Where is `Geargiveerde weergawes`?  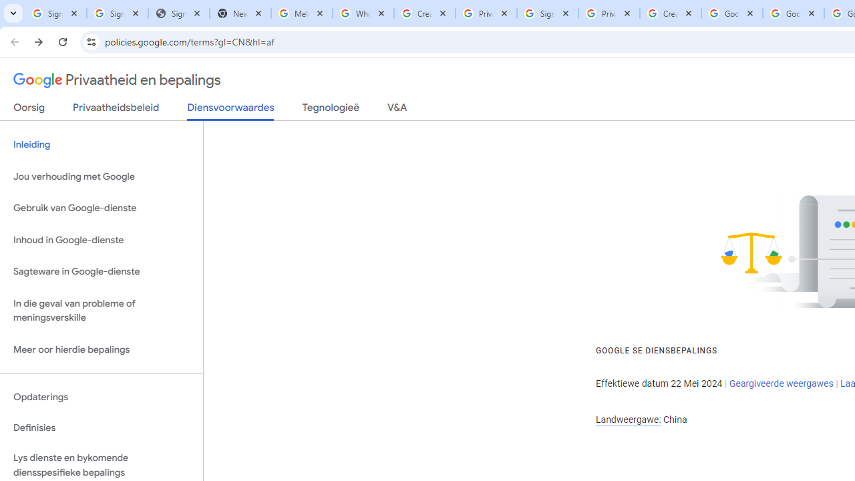 Geargiveerde weergawes is located at coordinates (781, 383).